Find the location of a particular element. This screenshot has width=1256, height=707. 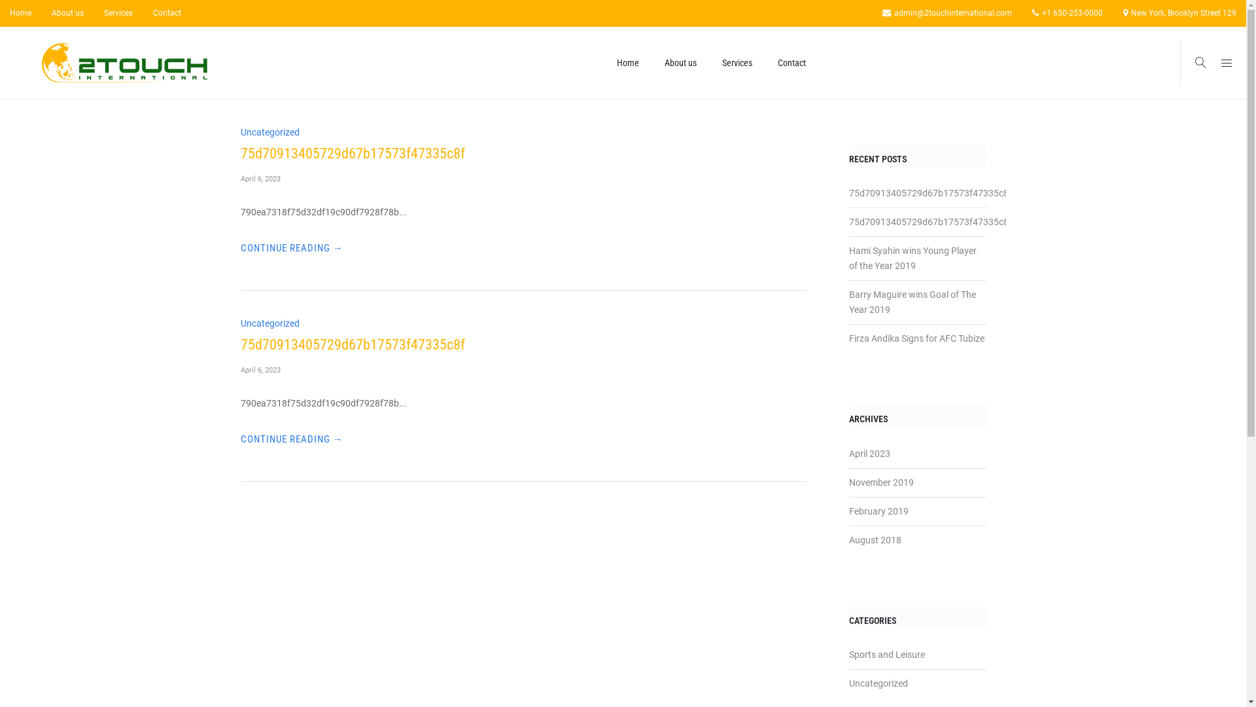

75d70913405729d67b17573f47335c8f is located at coordinates (353, 153).